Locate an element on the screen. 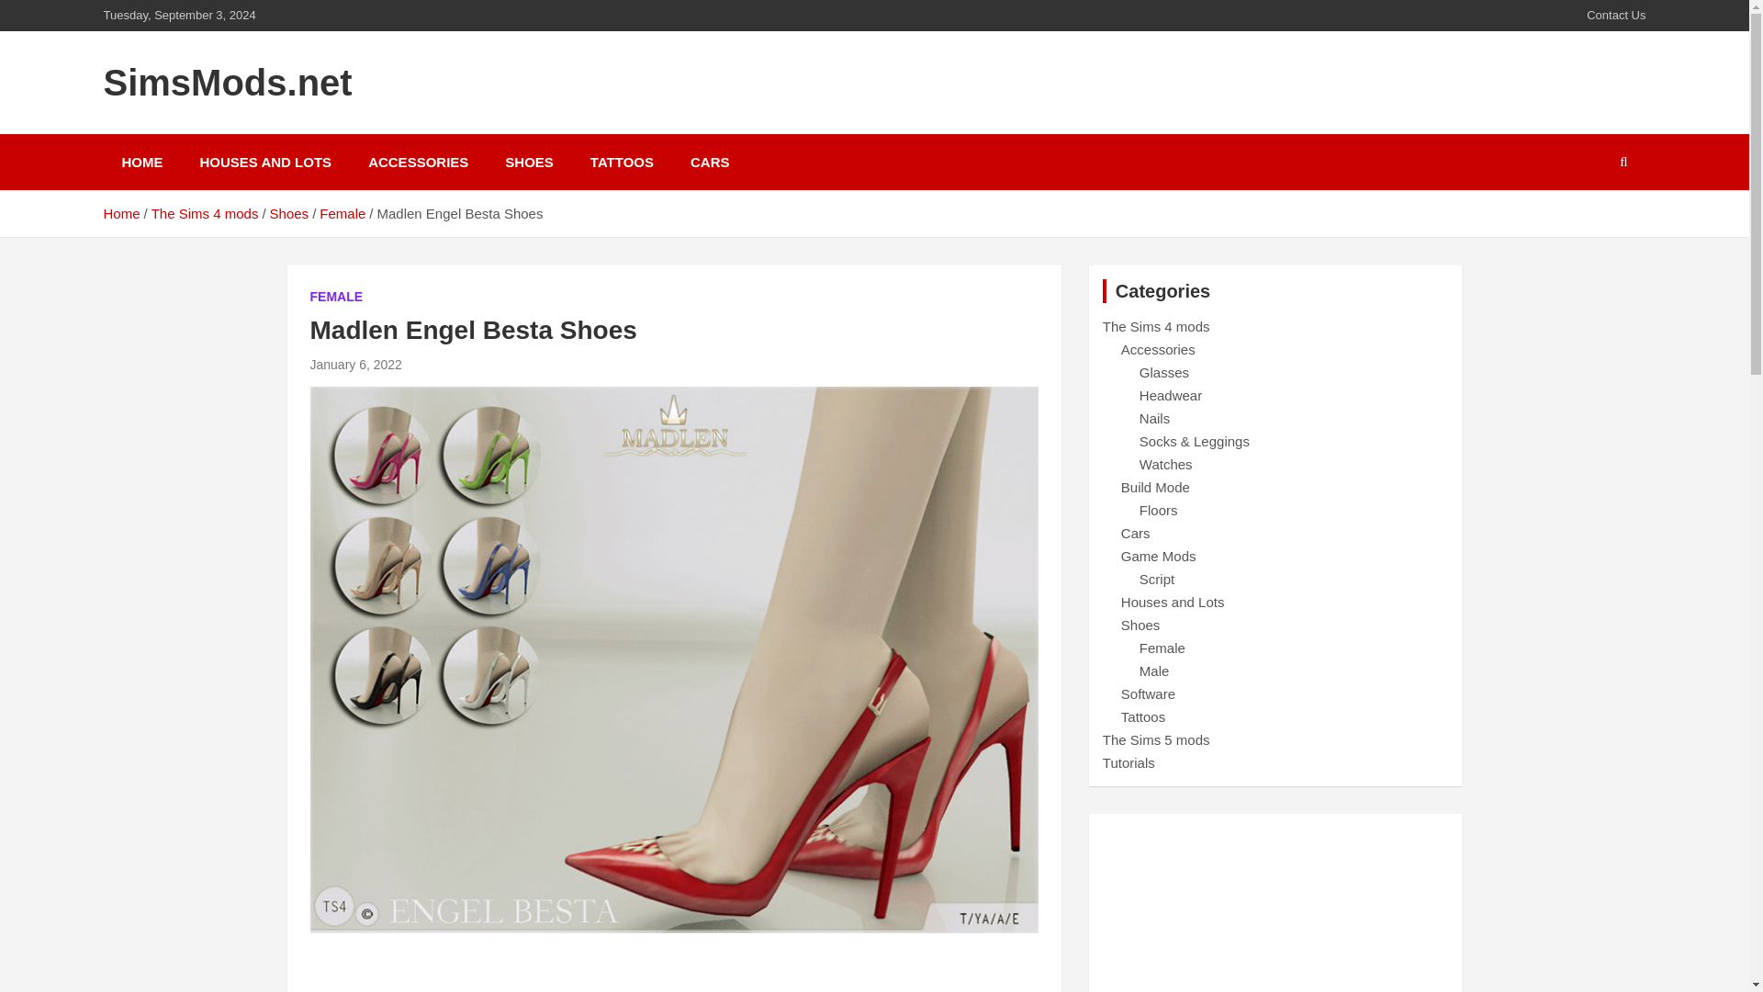 This screenshot has height=992, width=1763. HOME is located at coordinates (141, 162).